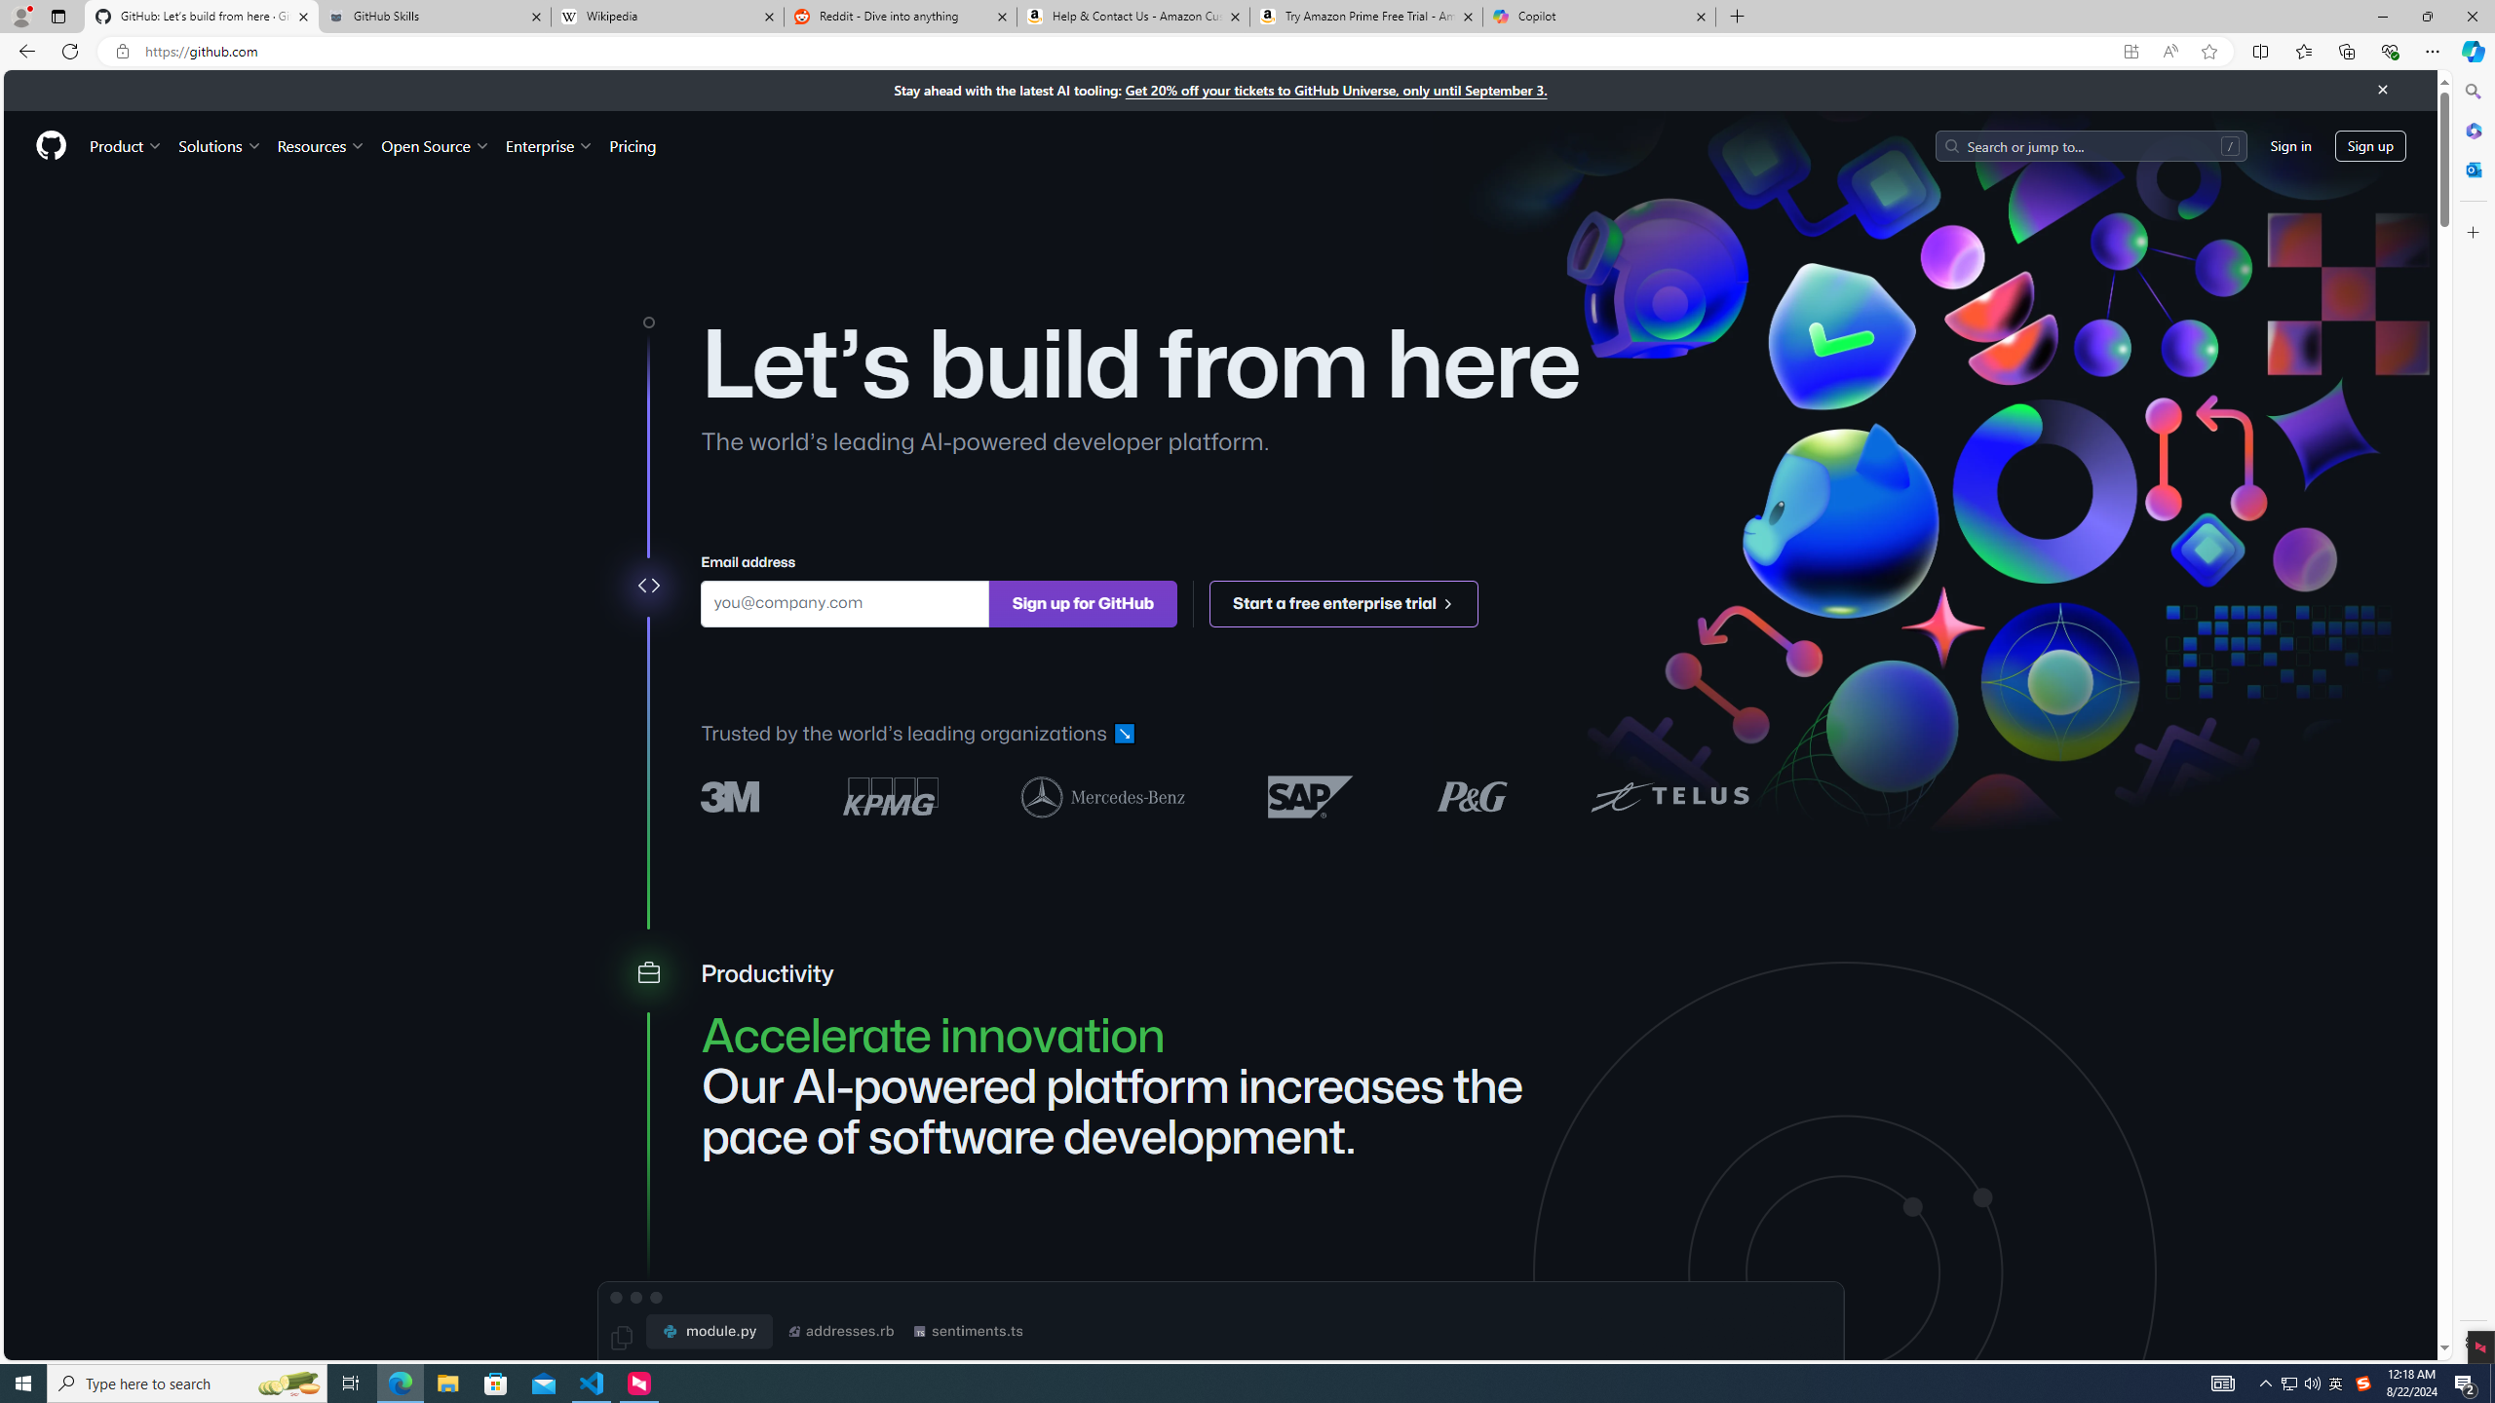 Image resolution: width=2495 pixels, height=1403 pixels. Describe the element at coordinates (2427, 17) in the screenshot. I see `Restore` at that location.